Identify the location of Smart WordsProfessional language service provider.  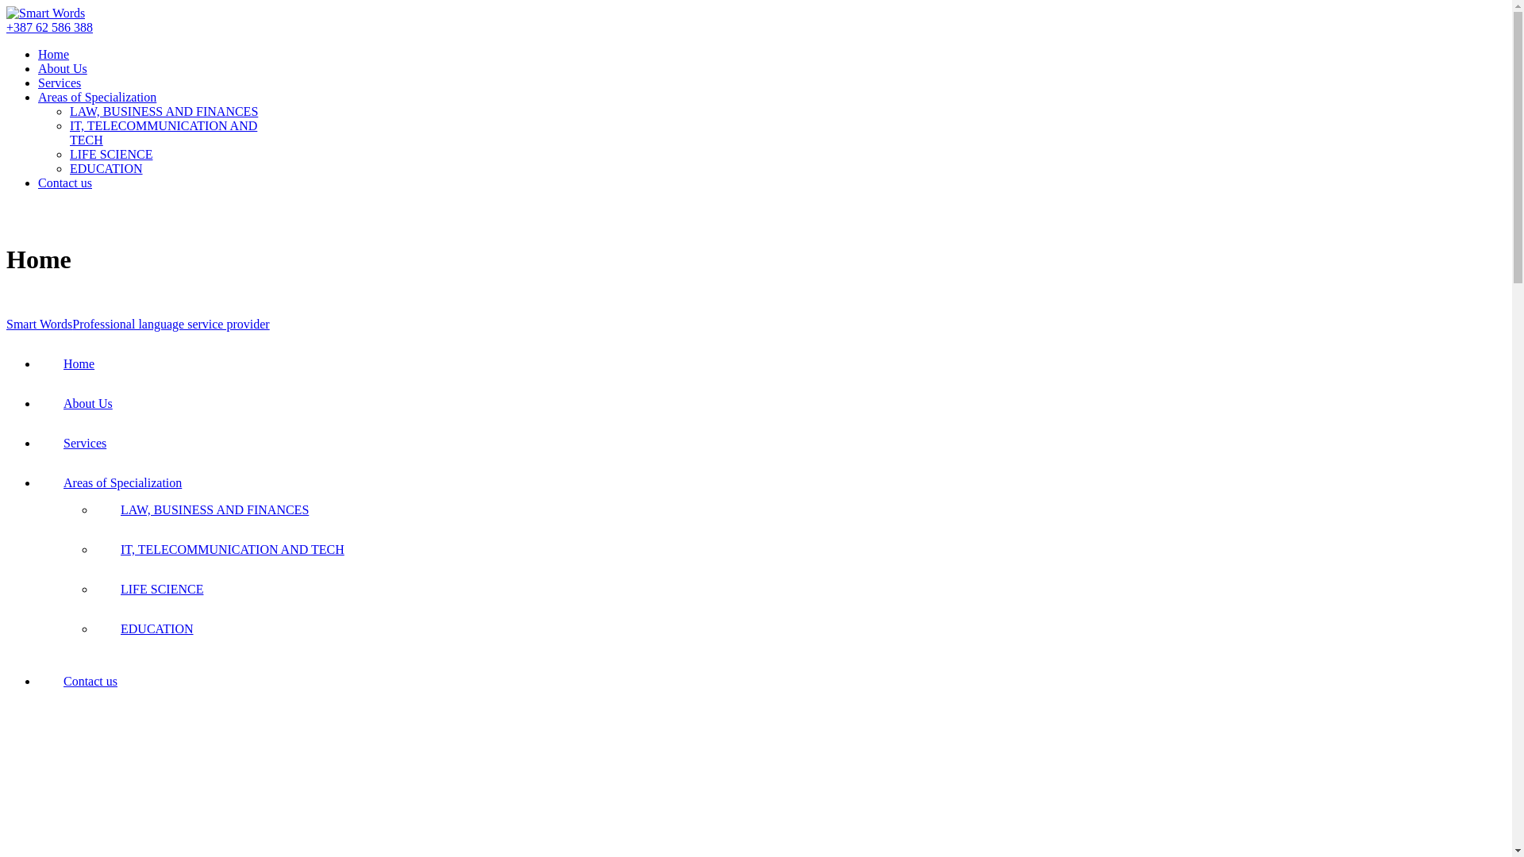
(138, 324).